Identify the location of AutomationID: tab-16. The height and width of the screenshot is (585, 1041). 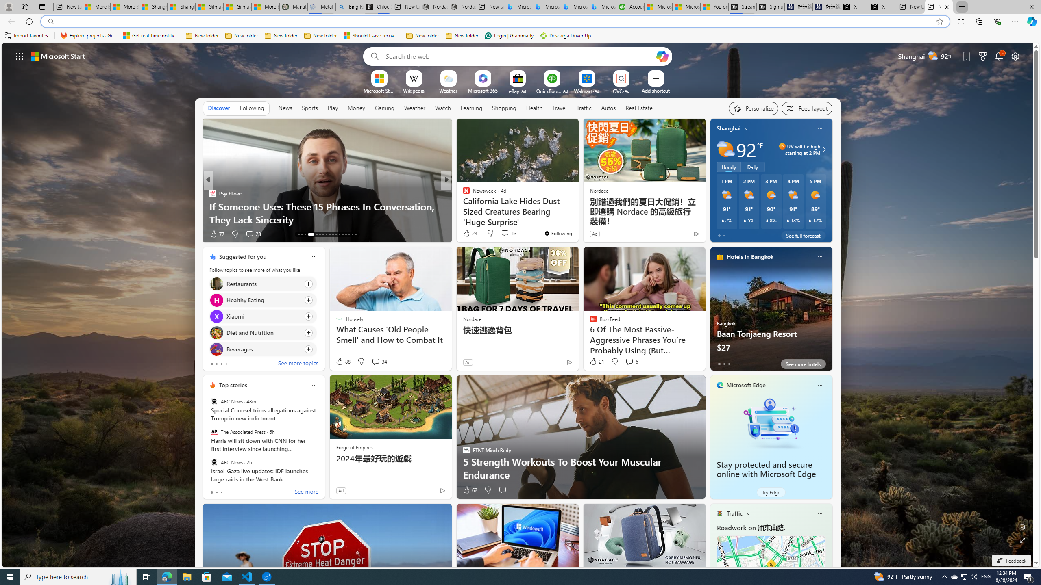
(310, 234).